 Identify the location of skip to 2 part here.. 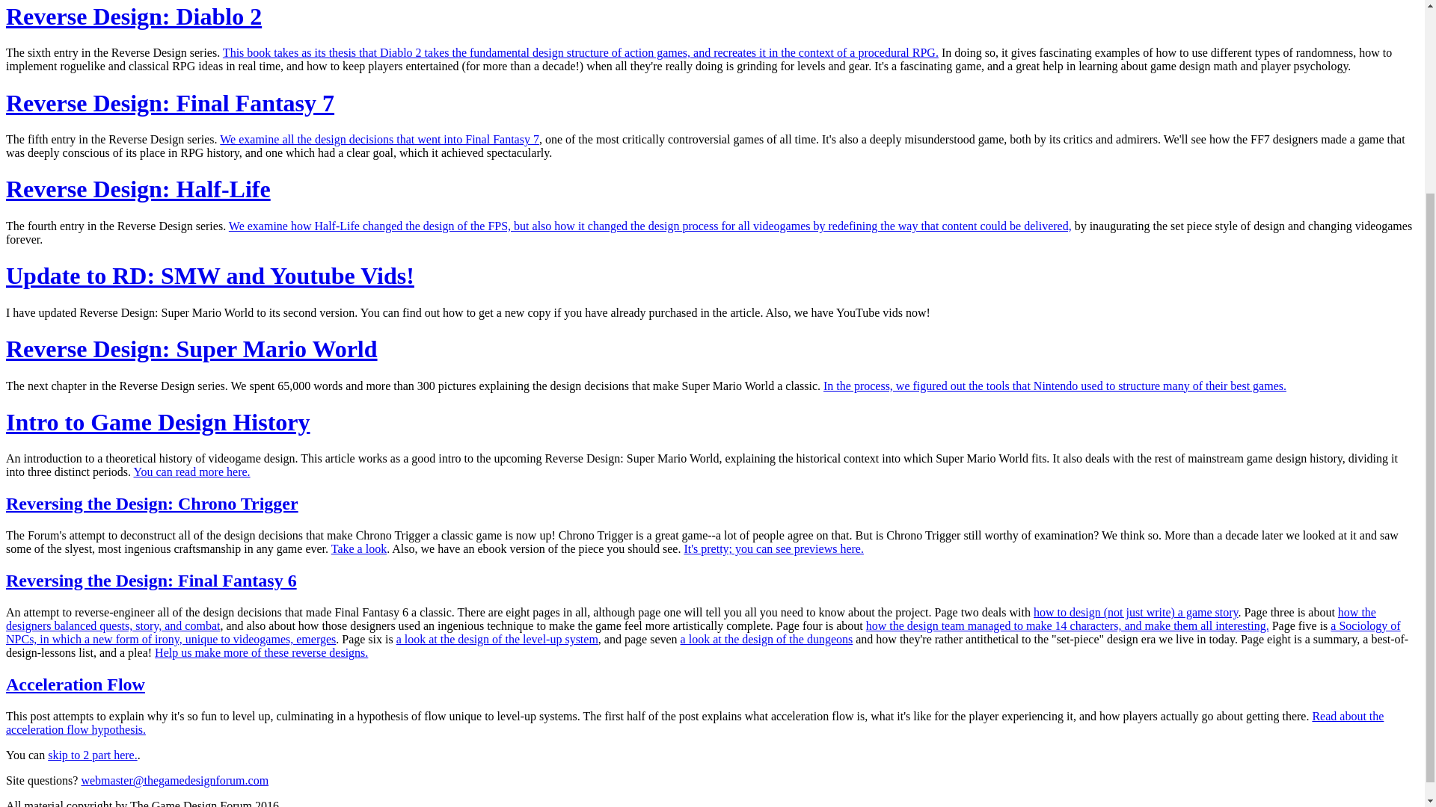
(93, 755).